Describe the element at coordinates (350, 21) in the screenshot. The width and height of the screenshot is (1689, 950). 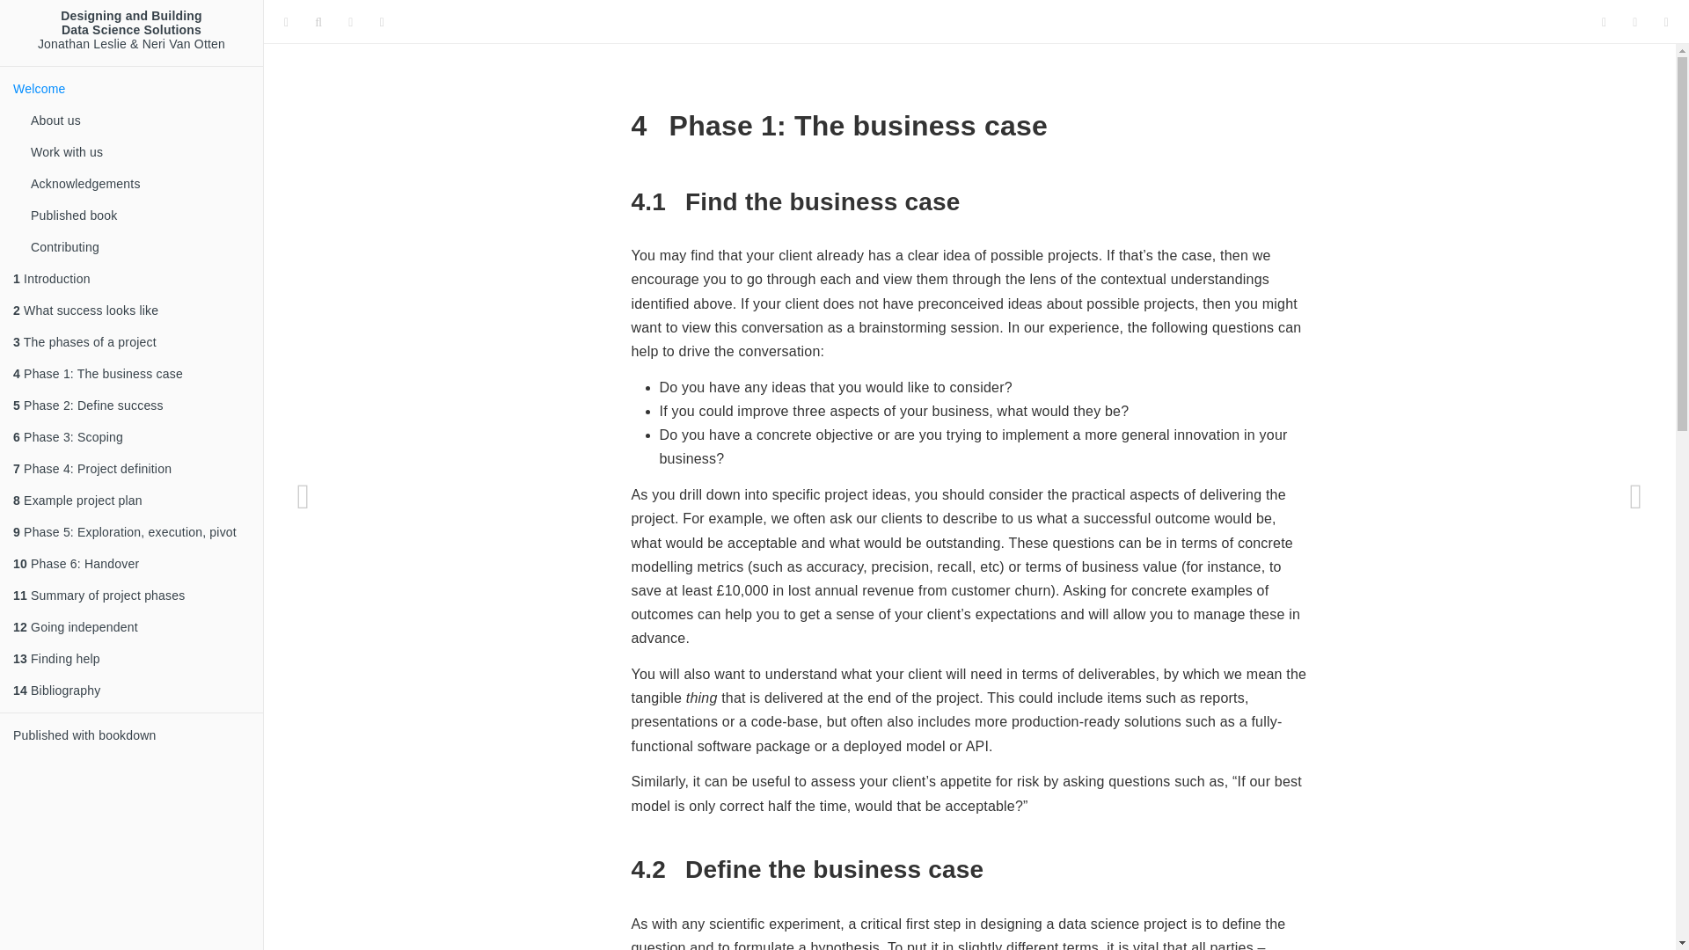
I see `Font Settings` at that location.